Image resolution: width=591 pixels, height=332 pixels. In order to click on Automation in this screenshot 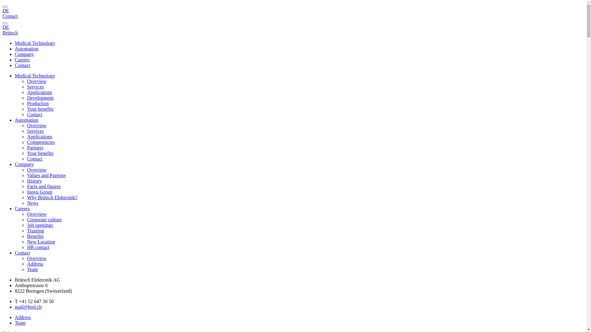, I will do `click(26, 120)`.